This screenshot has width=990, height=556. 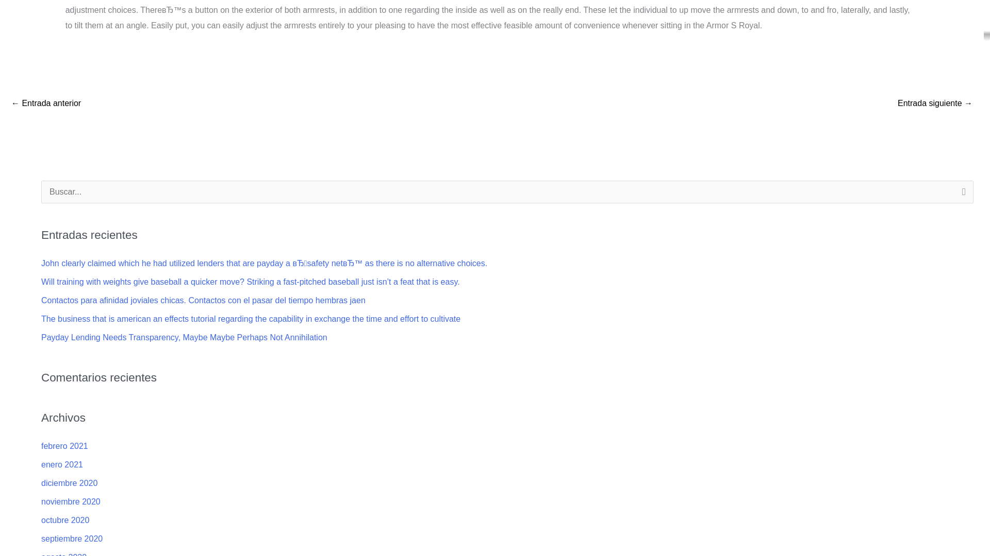 What do you see at coordinates (65, 520) in the screenshot?
I see `octubre 2020` at bounding box center [65, 520].